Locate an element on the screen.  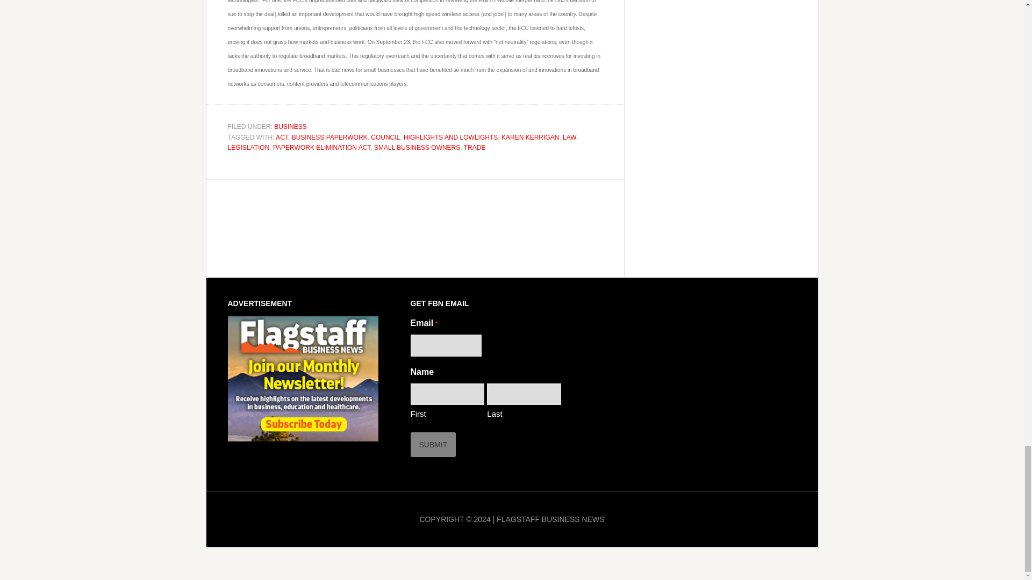
SMALL BUSINESS OWNERS is located at coordinates (417, 147).